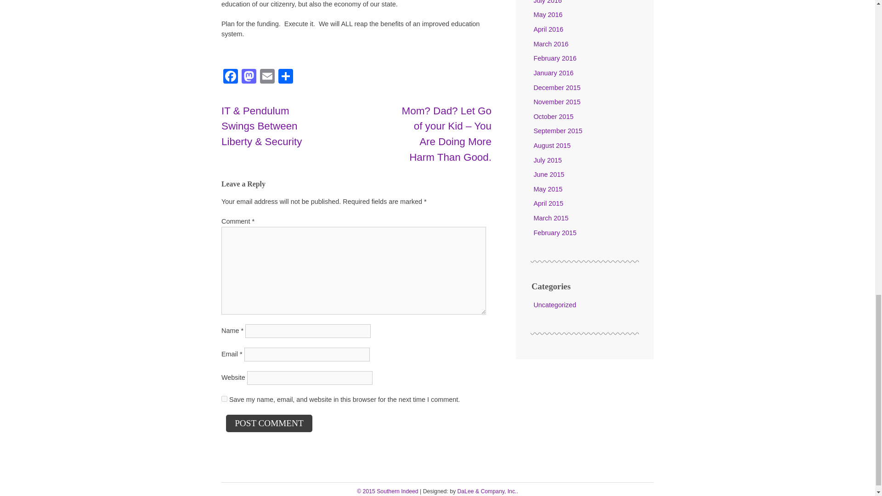 The image size is (882, 496). What do you see at coordinates (267, 77) in the screenshot?
I see `Email` at bounding box center [267, 77].